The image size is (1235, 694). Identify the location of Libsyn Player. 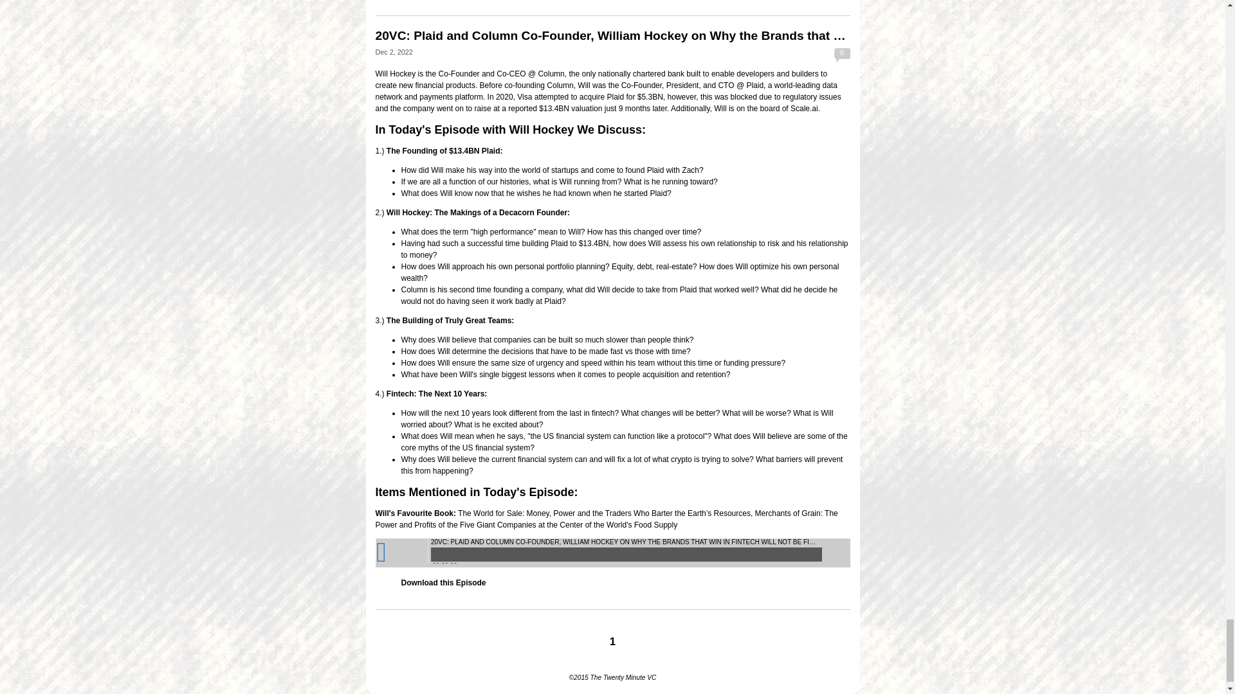
(612, 553).